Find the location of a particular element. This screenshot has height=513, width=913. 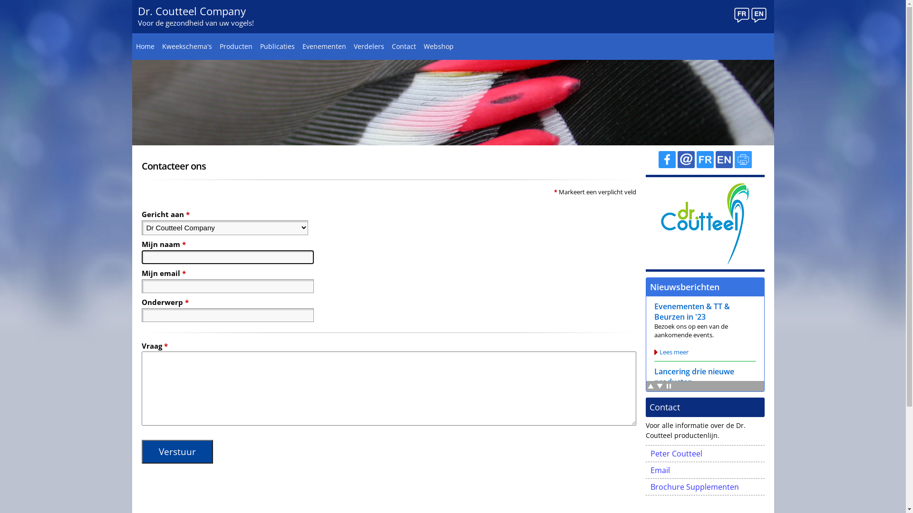

Verstuur is located at coordinates (177, 452).